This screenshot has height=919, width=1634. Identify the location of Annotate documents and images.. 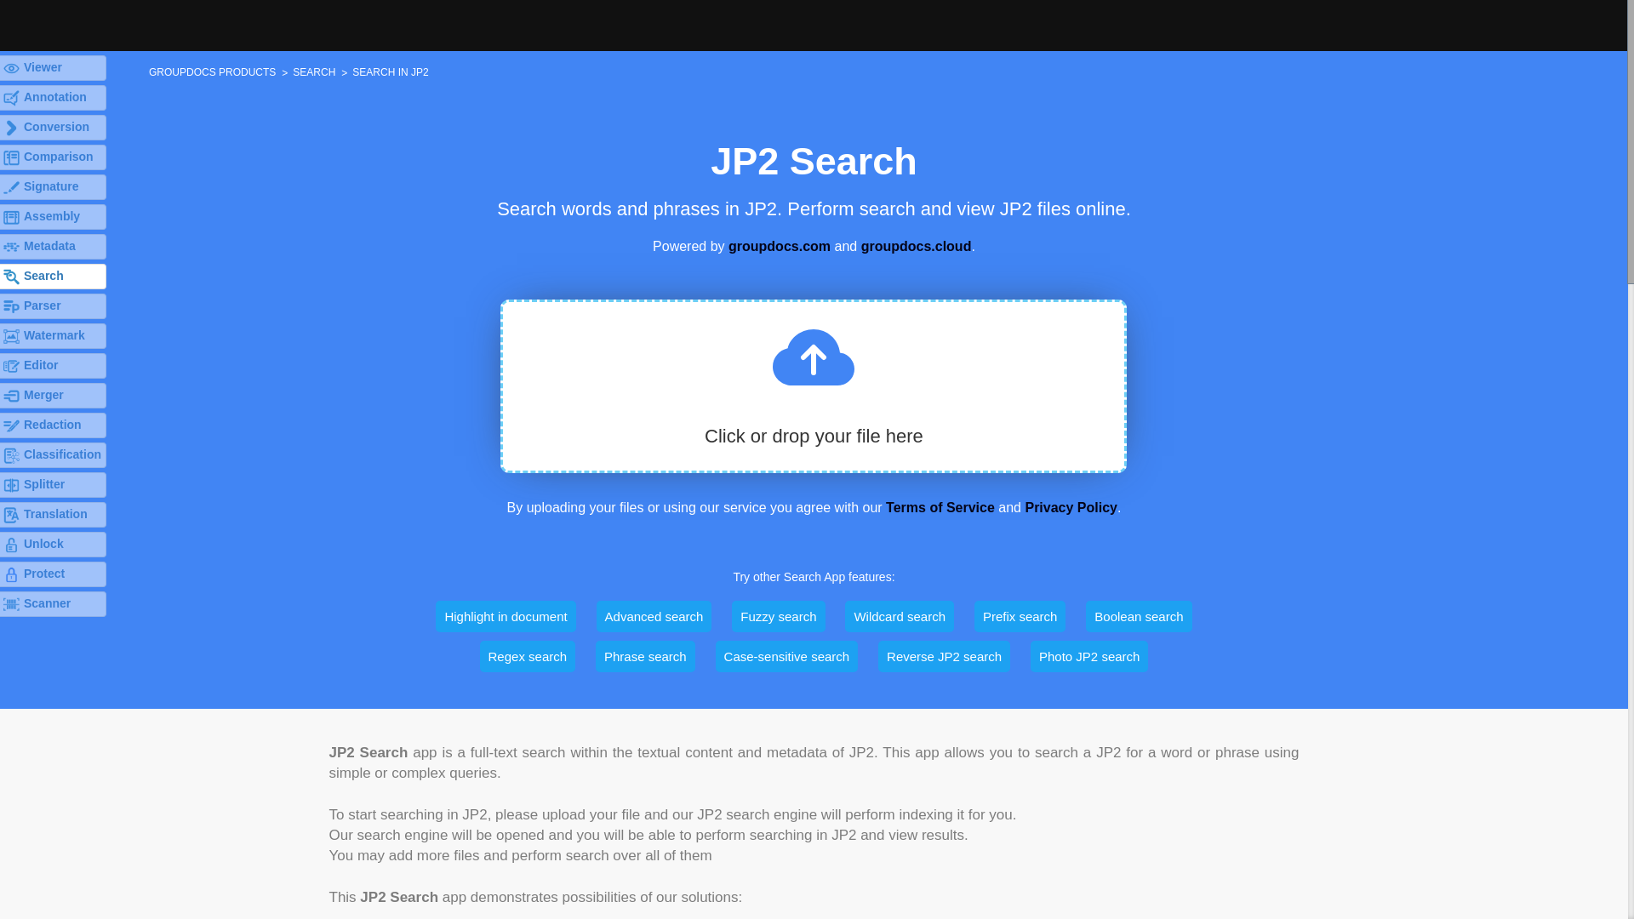
(53, 97).